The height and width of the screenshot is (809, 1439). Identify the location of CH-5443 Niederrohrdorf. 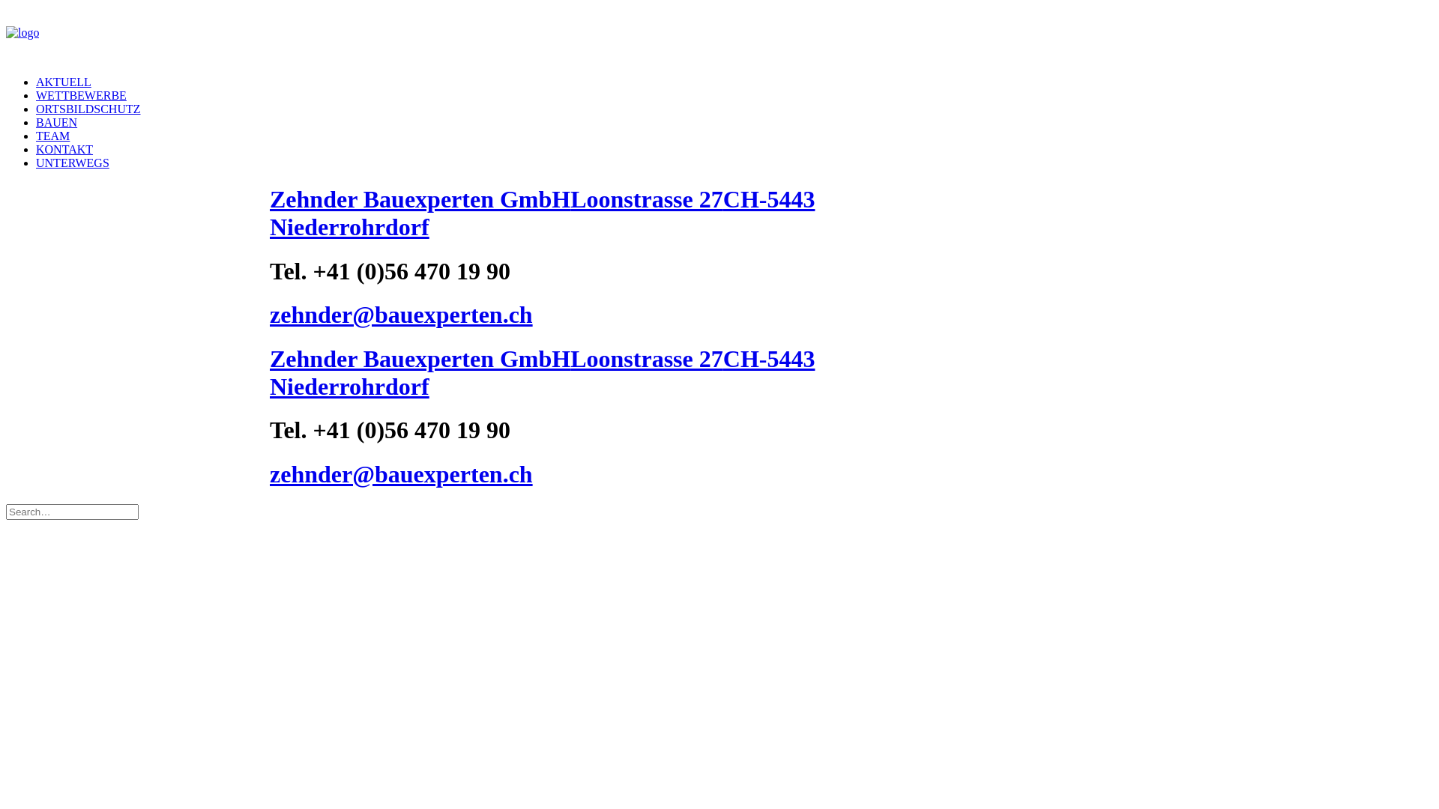
(543, 213).